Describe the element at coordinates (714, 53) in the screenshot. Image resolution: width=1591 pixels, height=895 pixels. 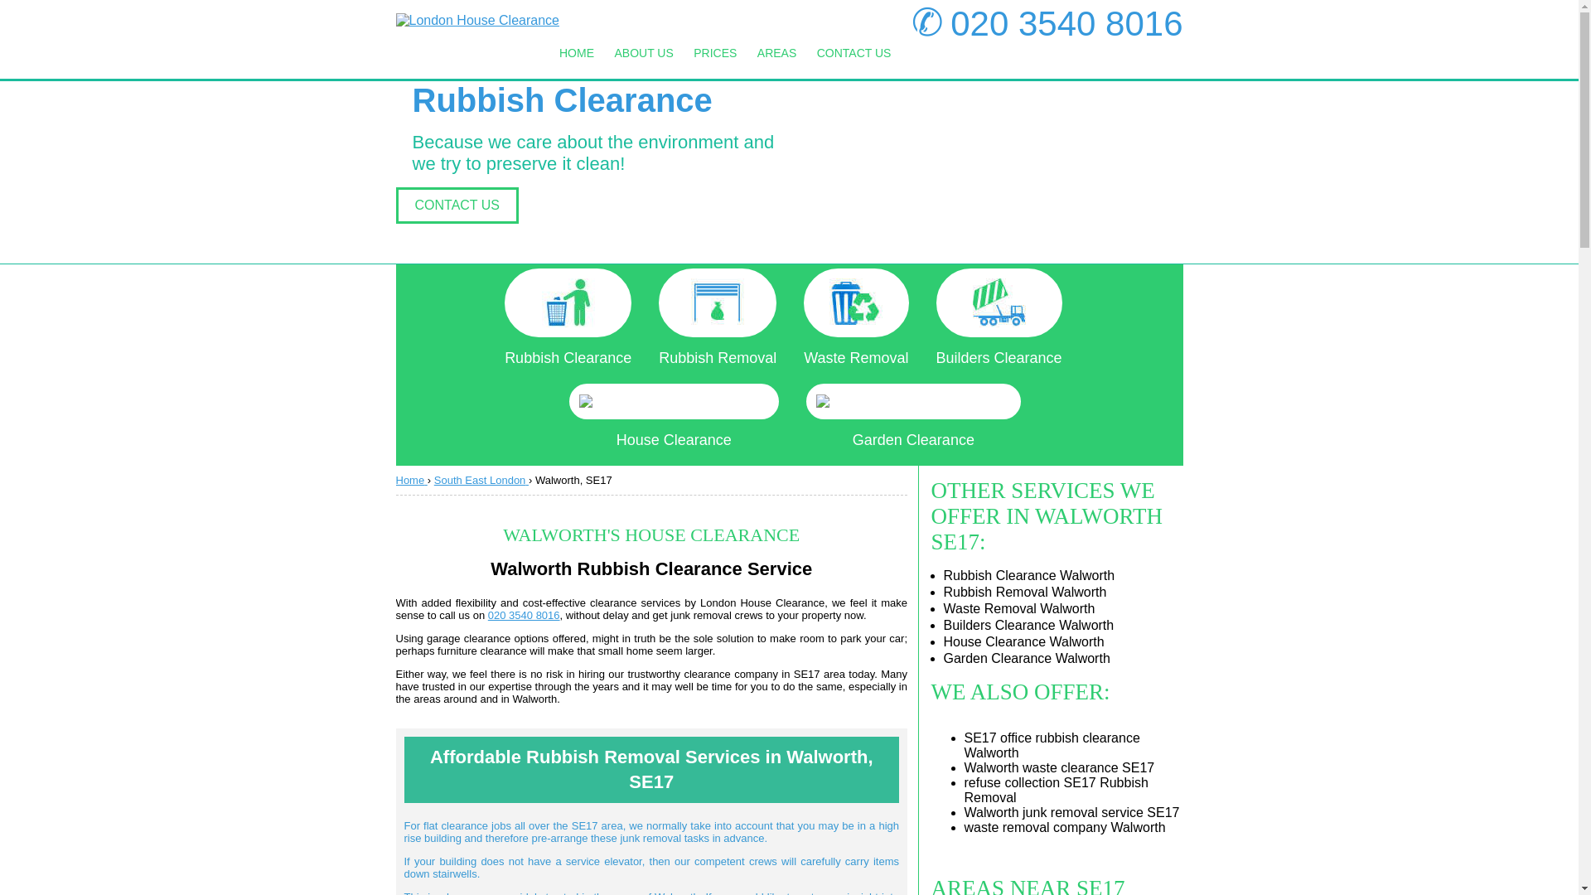
I see `PRICES` at that location.